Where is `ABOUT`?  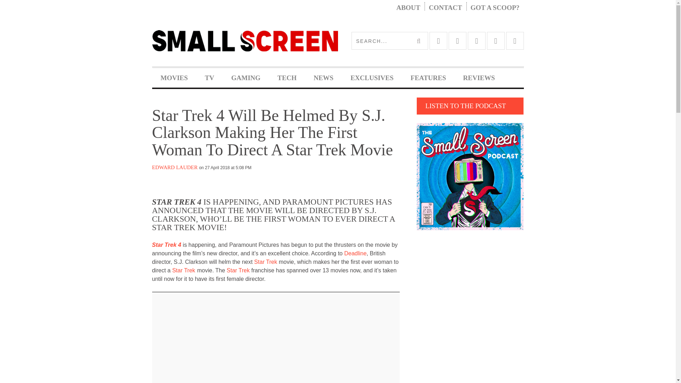
ABOUT is located at coordinates (408, 8).